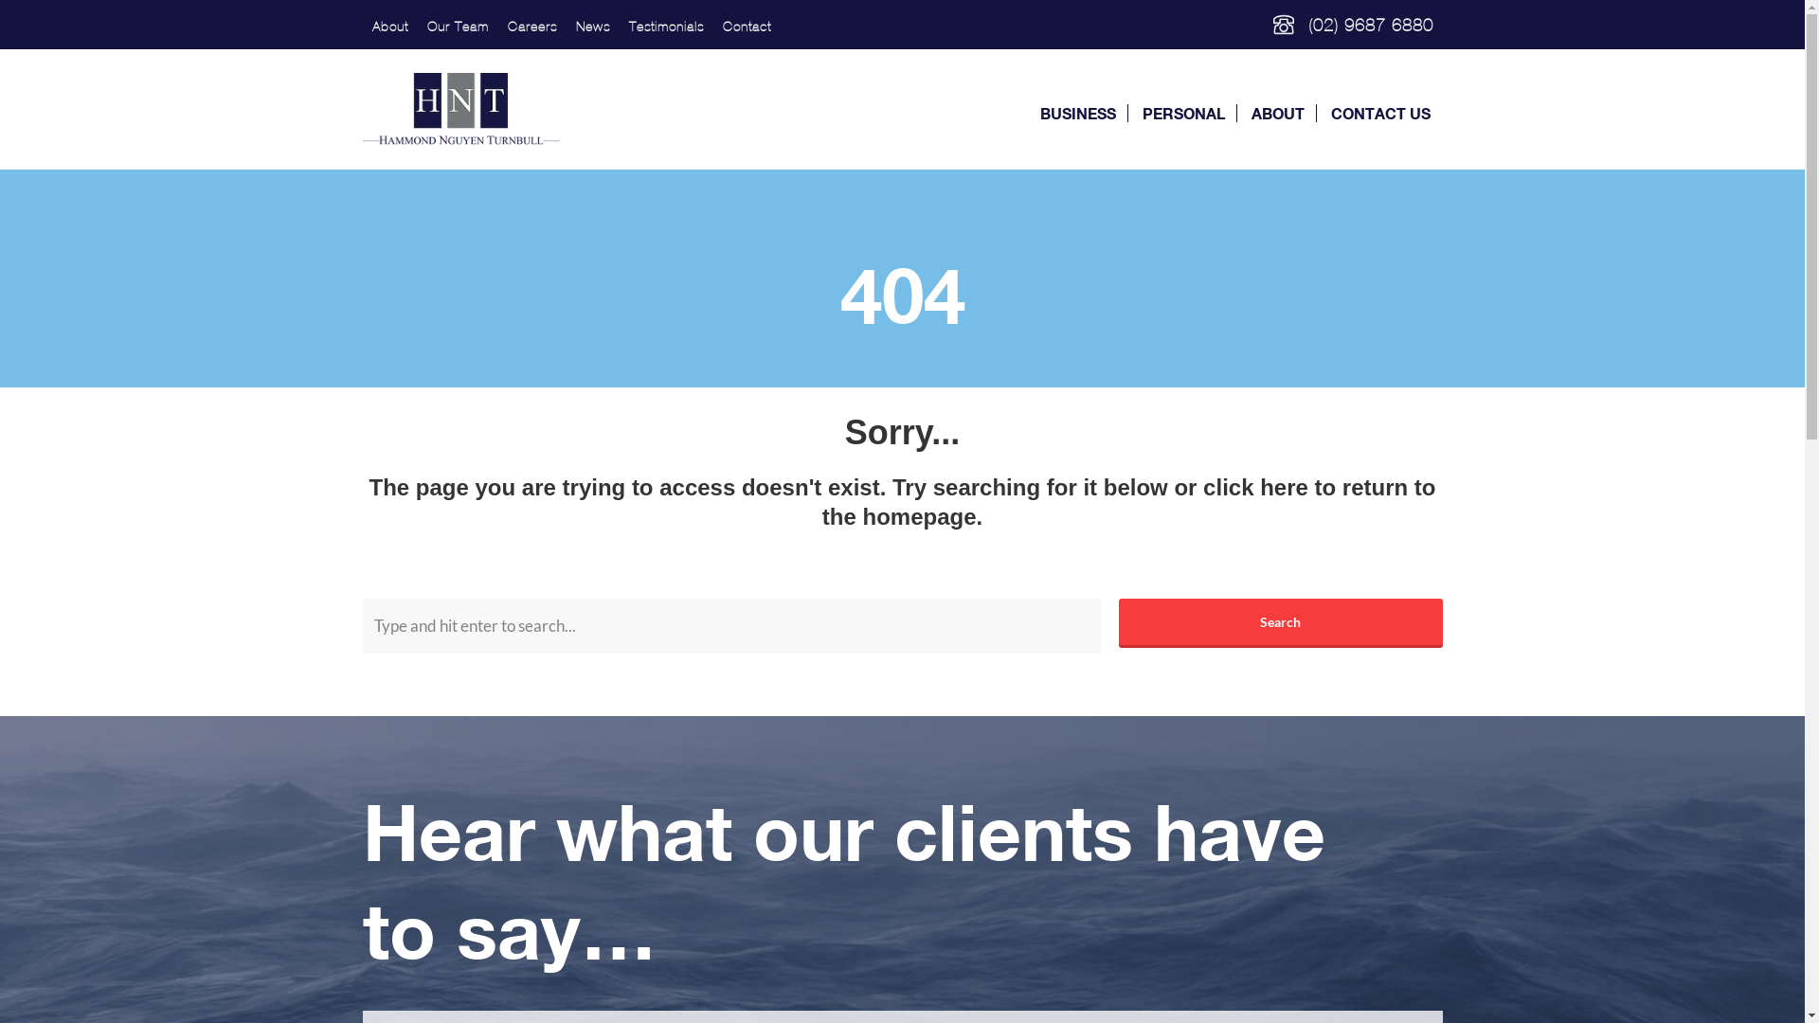  Describe the element at coordinates (1078, 114) in the screenshot. I see `BUSINESS` at that location.